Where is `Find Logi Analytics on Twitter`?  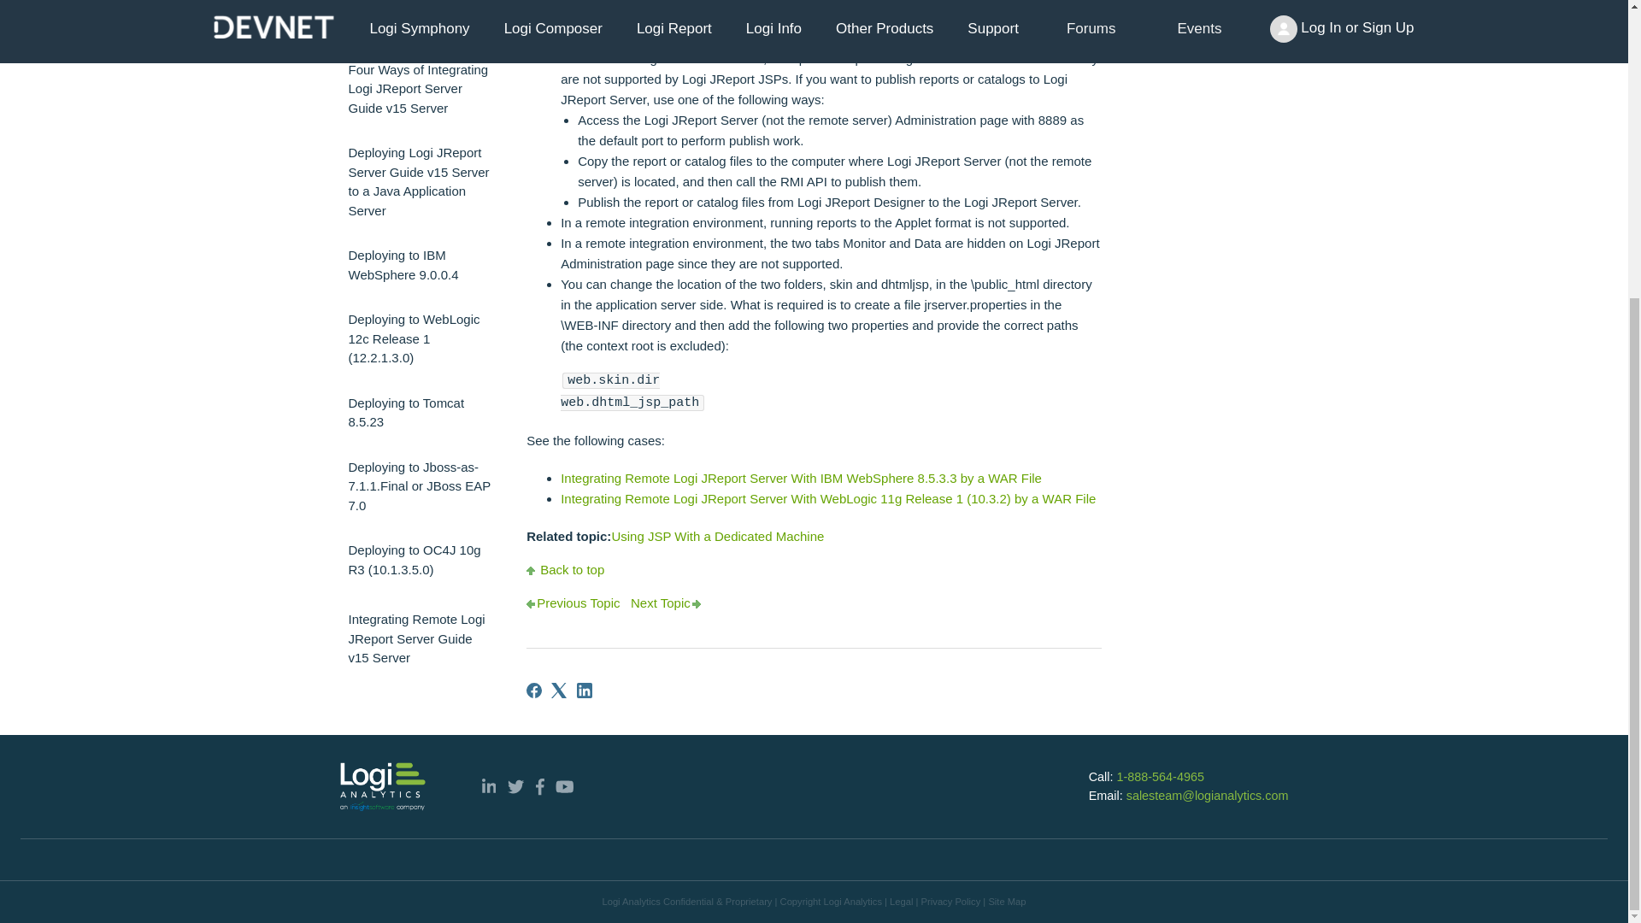 Find Logi Analytics on Twitter is located at coordinates (515, 786).